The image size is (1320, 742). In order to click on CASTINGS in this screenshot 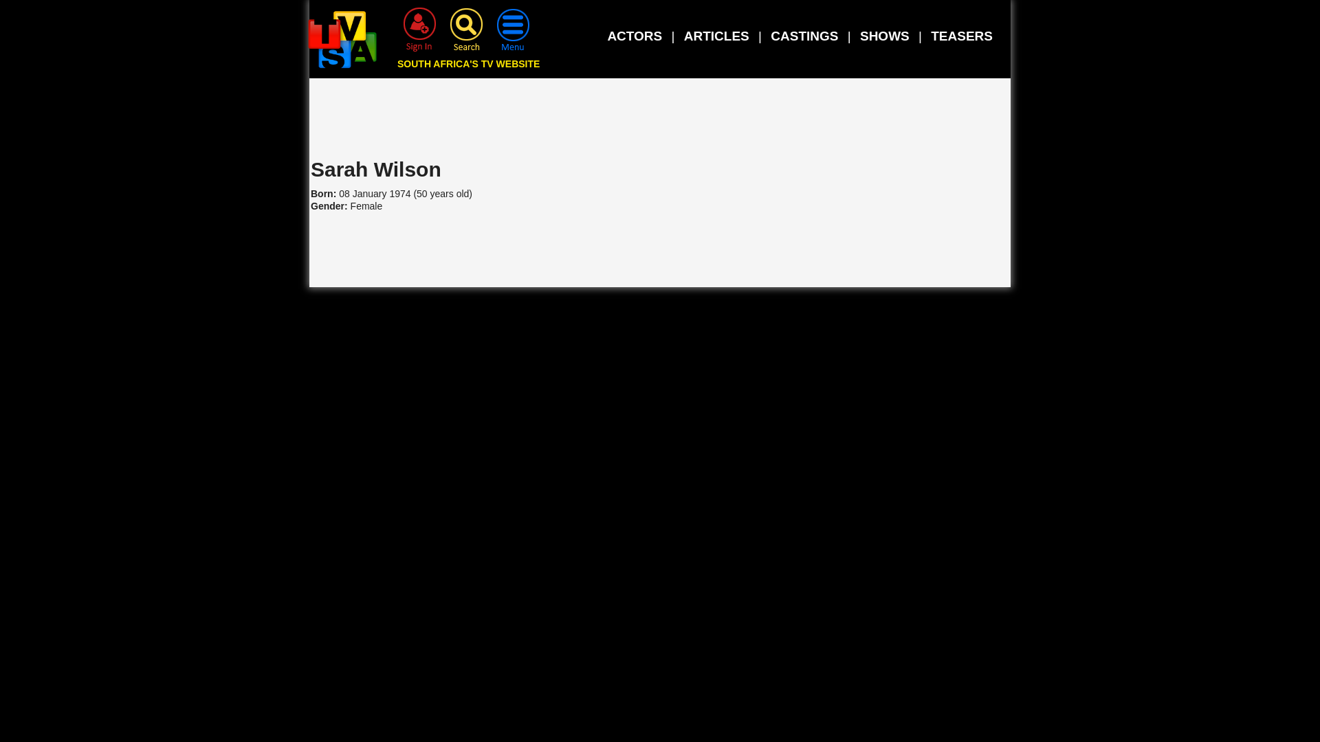, I will do `click(804, 36)`.